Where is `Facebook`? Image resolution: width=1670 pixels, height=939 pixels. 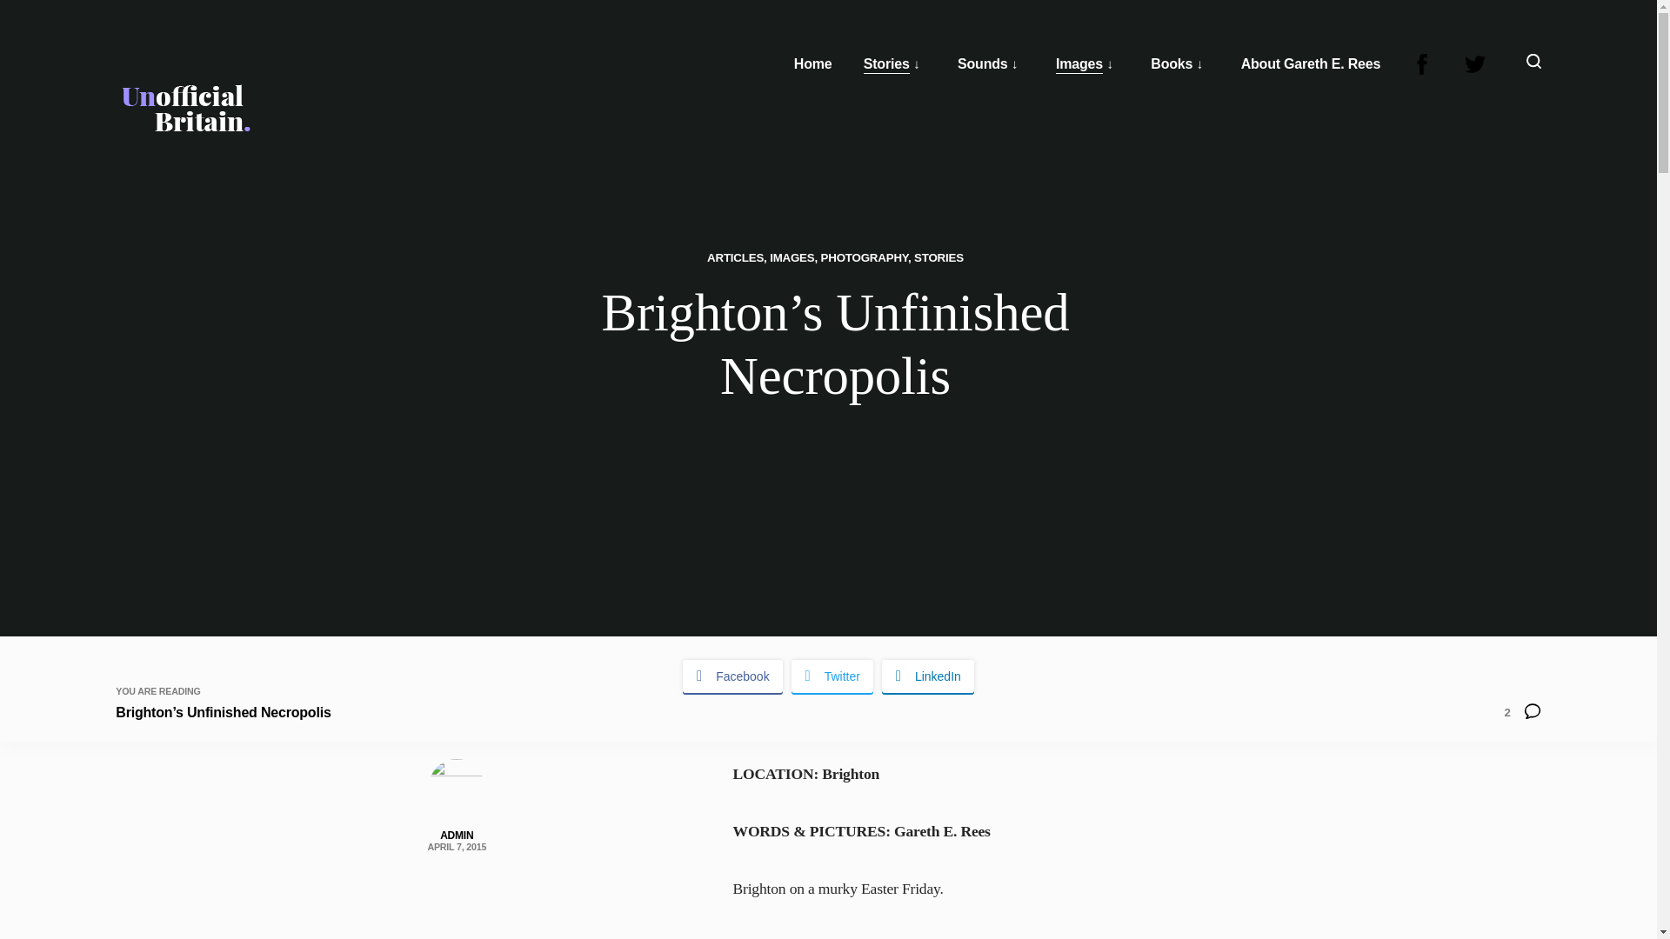 Facebook is located at coordinates (732, 676).